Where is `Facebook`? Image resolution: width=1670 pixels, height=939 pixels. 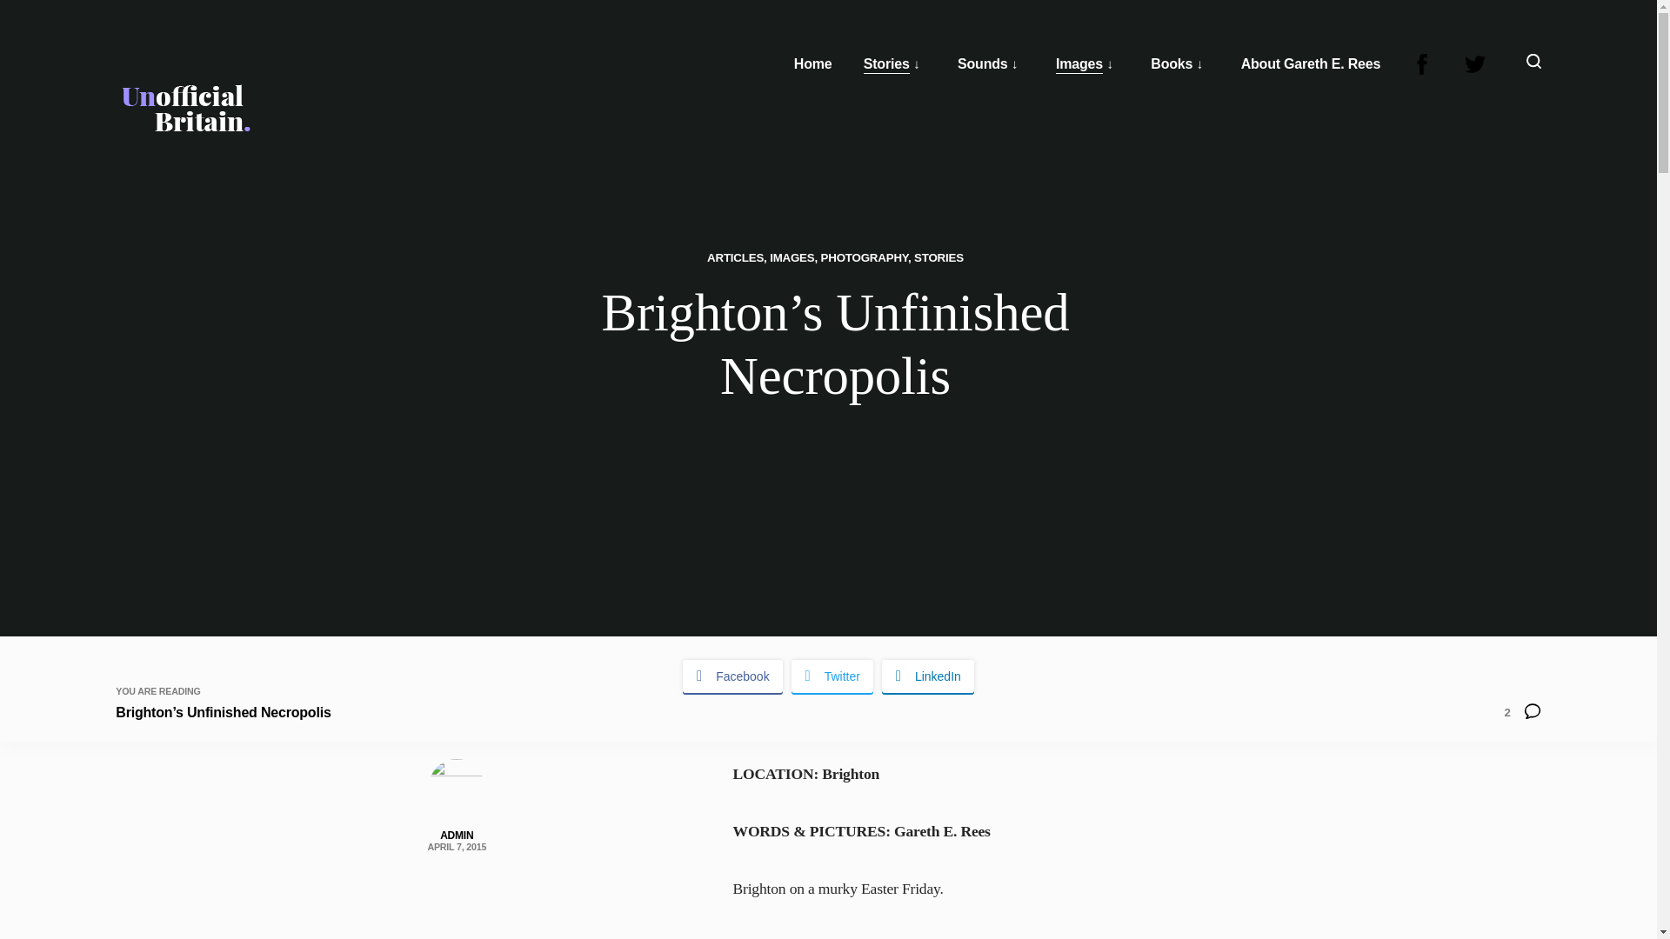 Facebook is located at coordinates (732, 676).